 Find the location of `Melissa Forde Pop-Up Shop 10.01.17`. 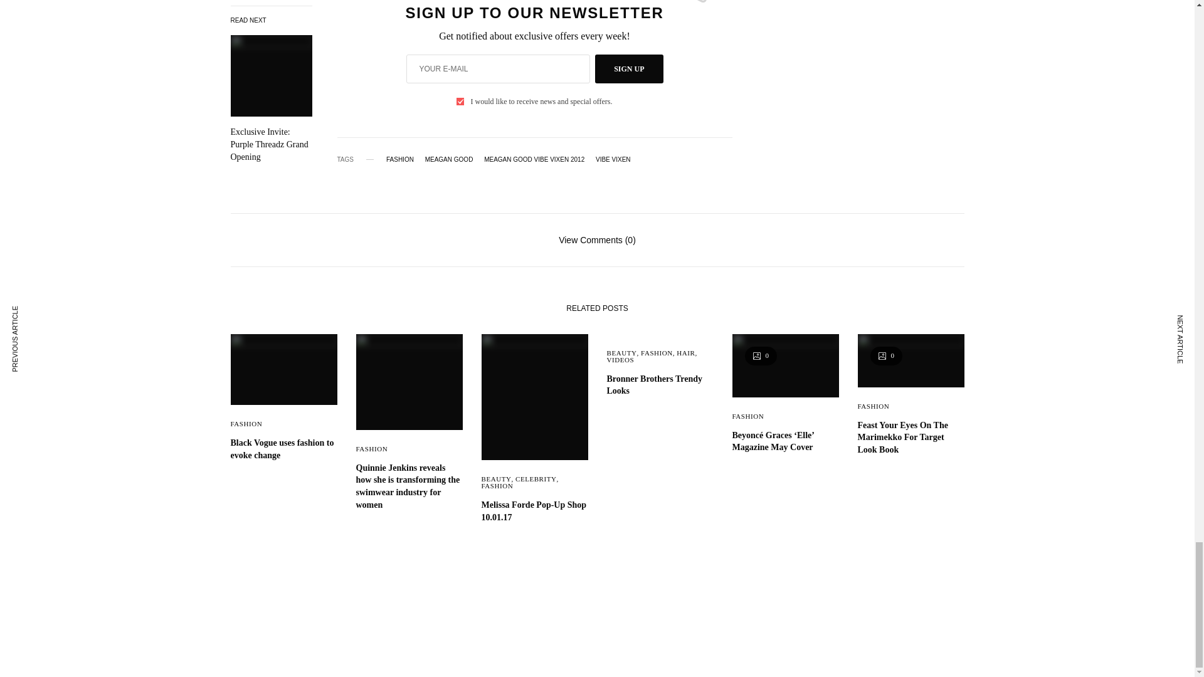

Melissa Forde Pop-Up Shop 10.01.17 is located at coordinates (535, 510).